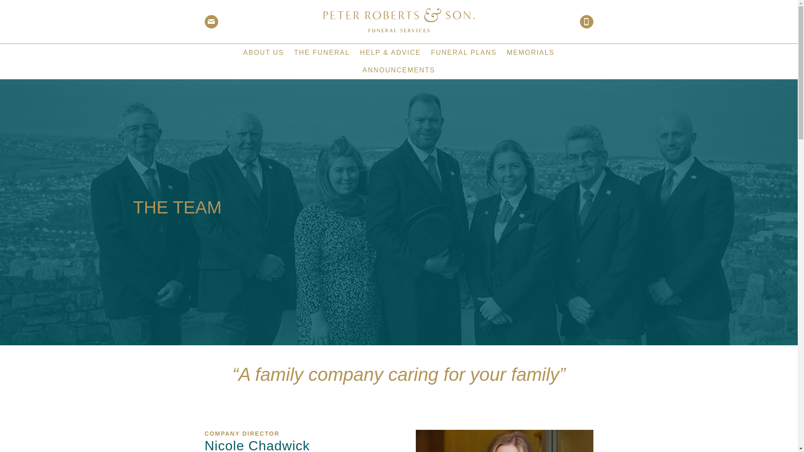  I want to click on MEMORIALS, so click(531, 52).